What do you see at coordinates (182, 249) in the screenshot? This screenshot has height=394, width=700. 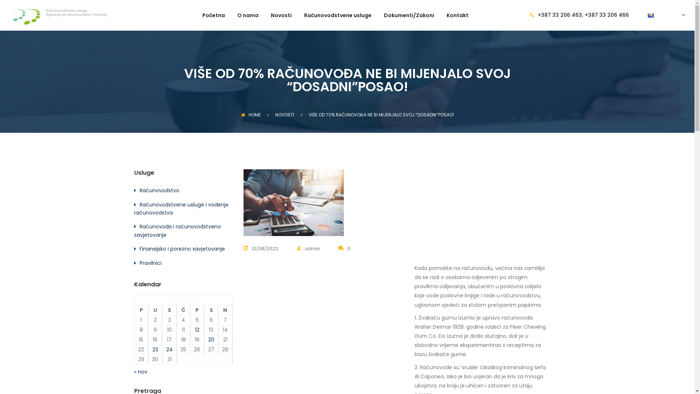 I see `Finansijsko i porezno savjetovanje` at bounding box center [182, 249].